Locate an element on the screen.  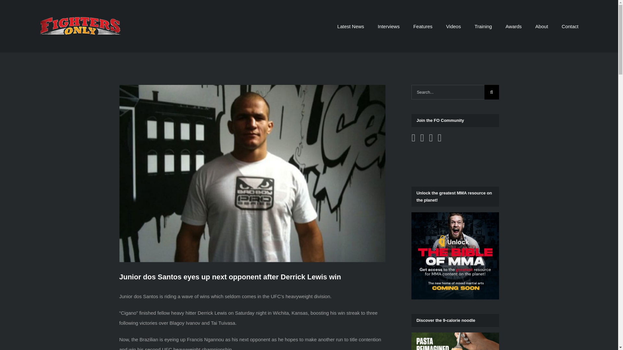
Latest News is located at coordinates (351, 26).